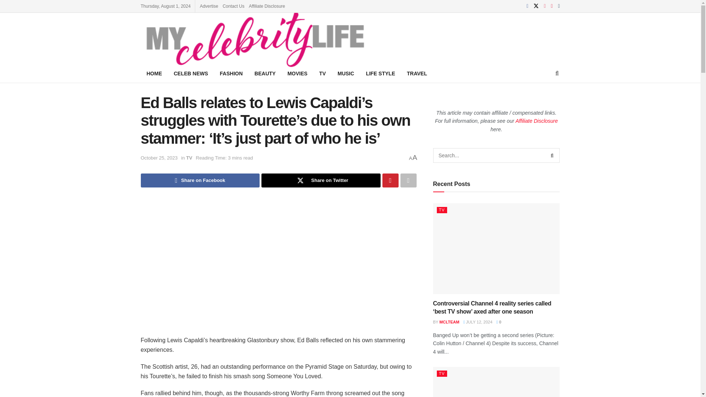 The height and width of the screenshot is (397, 706). I want to click on TV, so click(189, 158).